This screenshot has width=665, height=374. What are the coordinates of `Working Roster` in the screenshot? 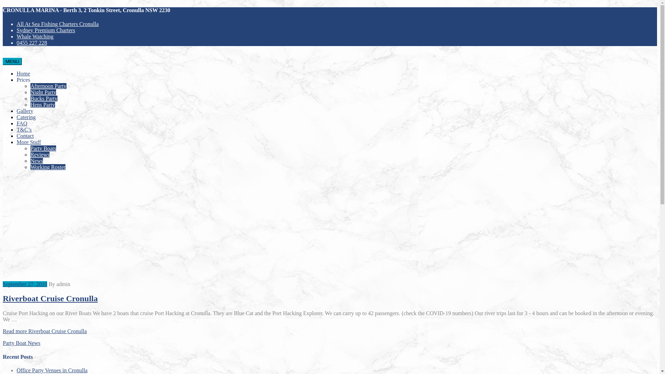 It's located at (48, 167).